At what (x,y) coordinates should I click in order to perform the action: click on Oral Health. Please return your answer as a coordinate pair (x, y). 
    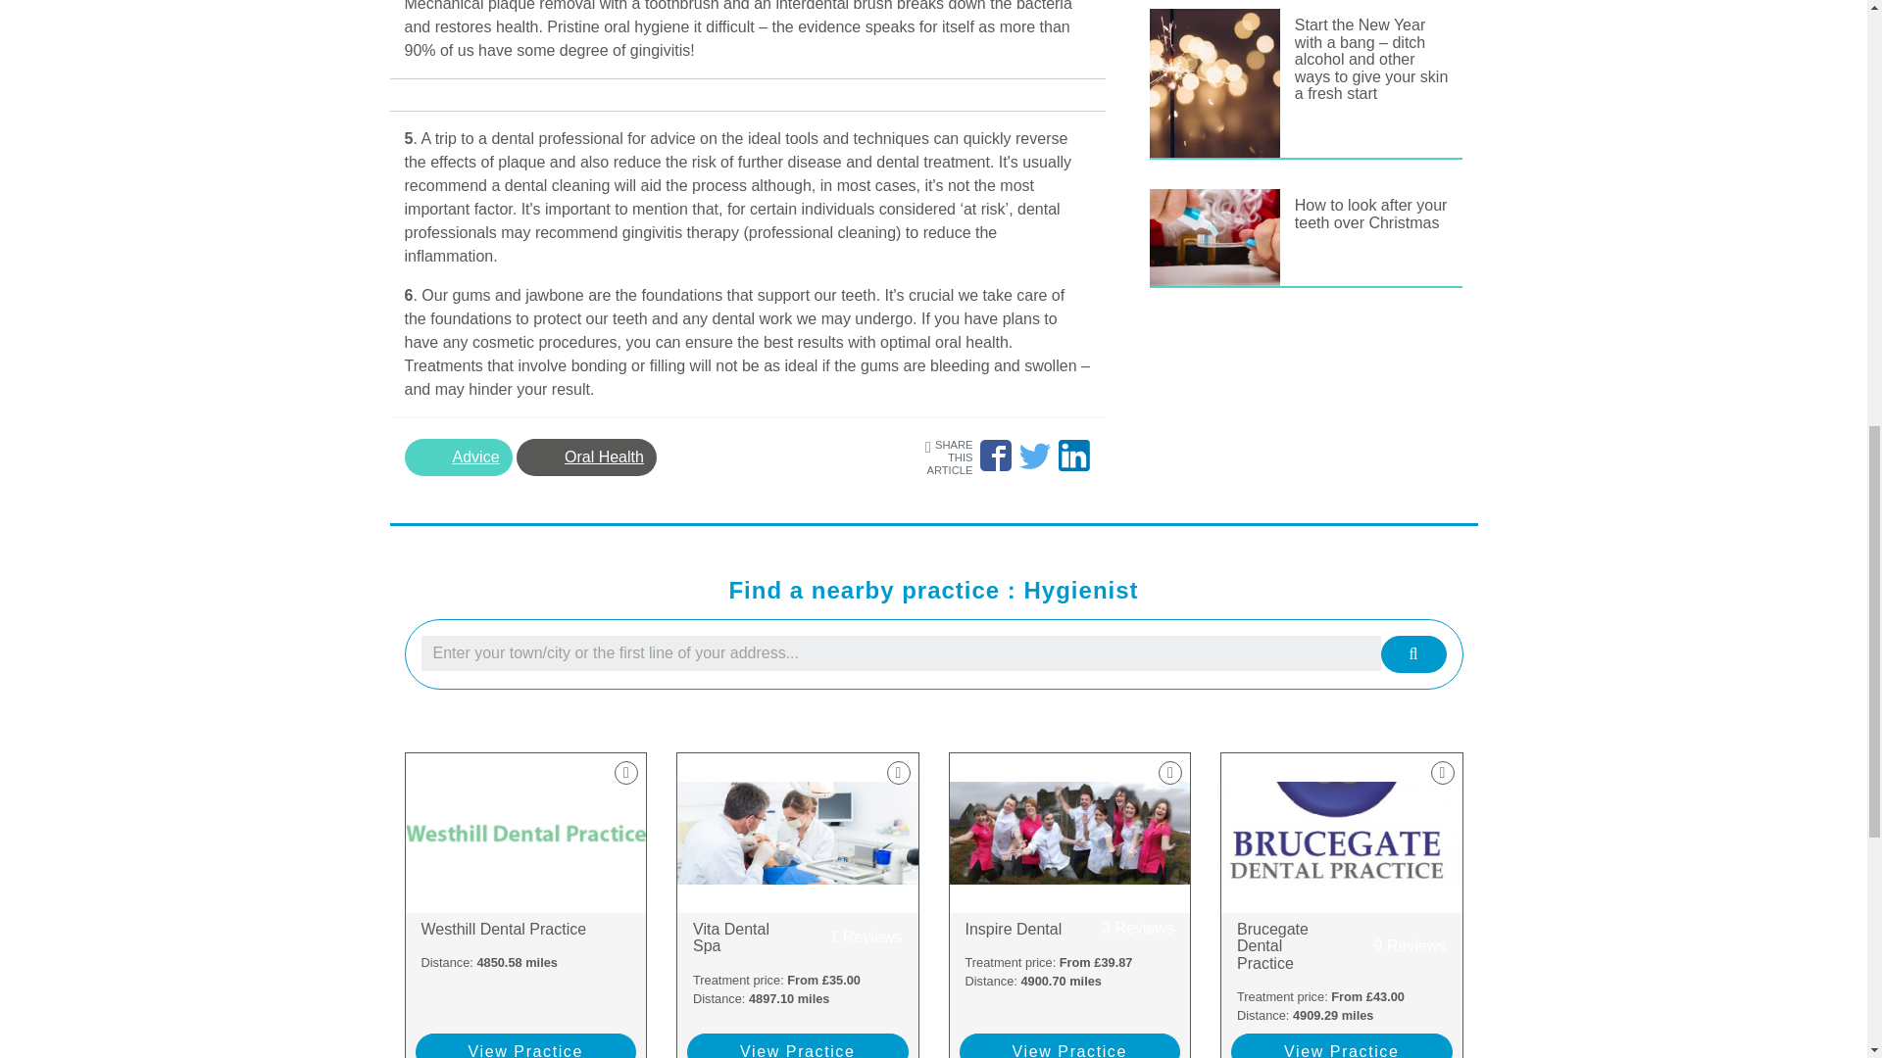
    Looking at the image, I should click on (458, 457).